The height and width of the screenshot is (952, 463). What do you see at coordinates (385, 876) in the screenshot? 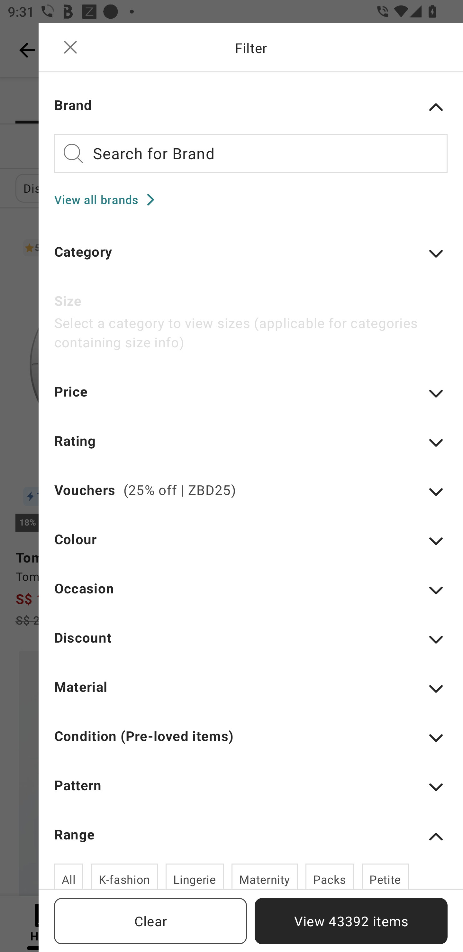
I see `Petite` at bounding box center [385, 876].